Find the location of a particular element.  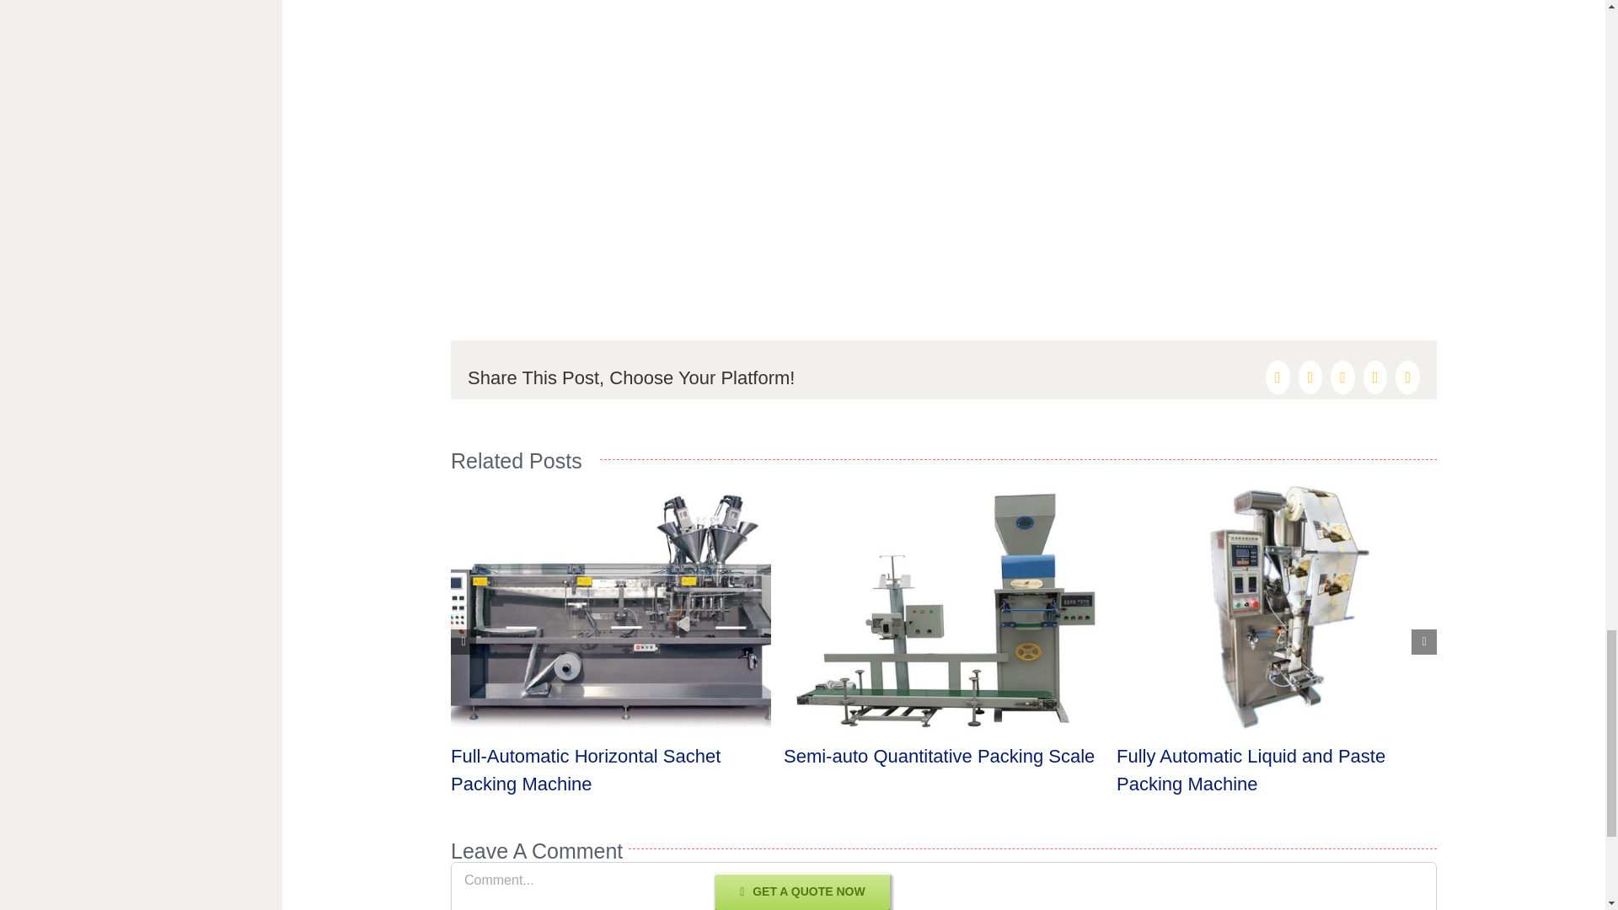

Semi-auto Quantitative Packing Scale is located at coordinates (939, 756).